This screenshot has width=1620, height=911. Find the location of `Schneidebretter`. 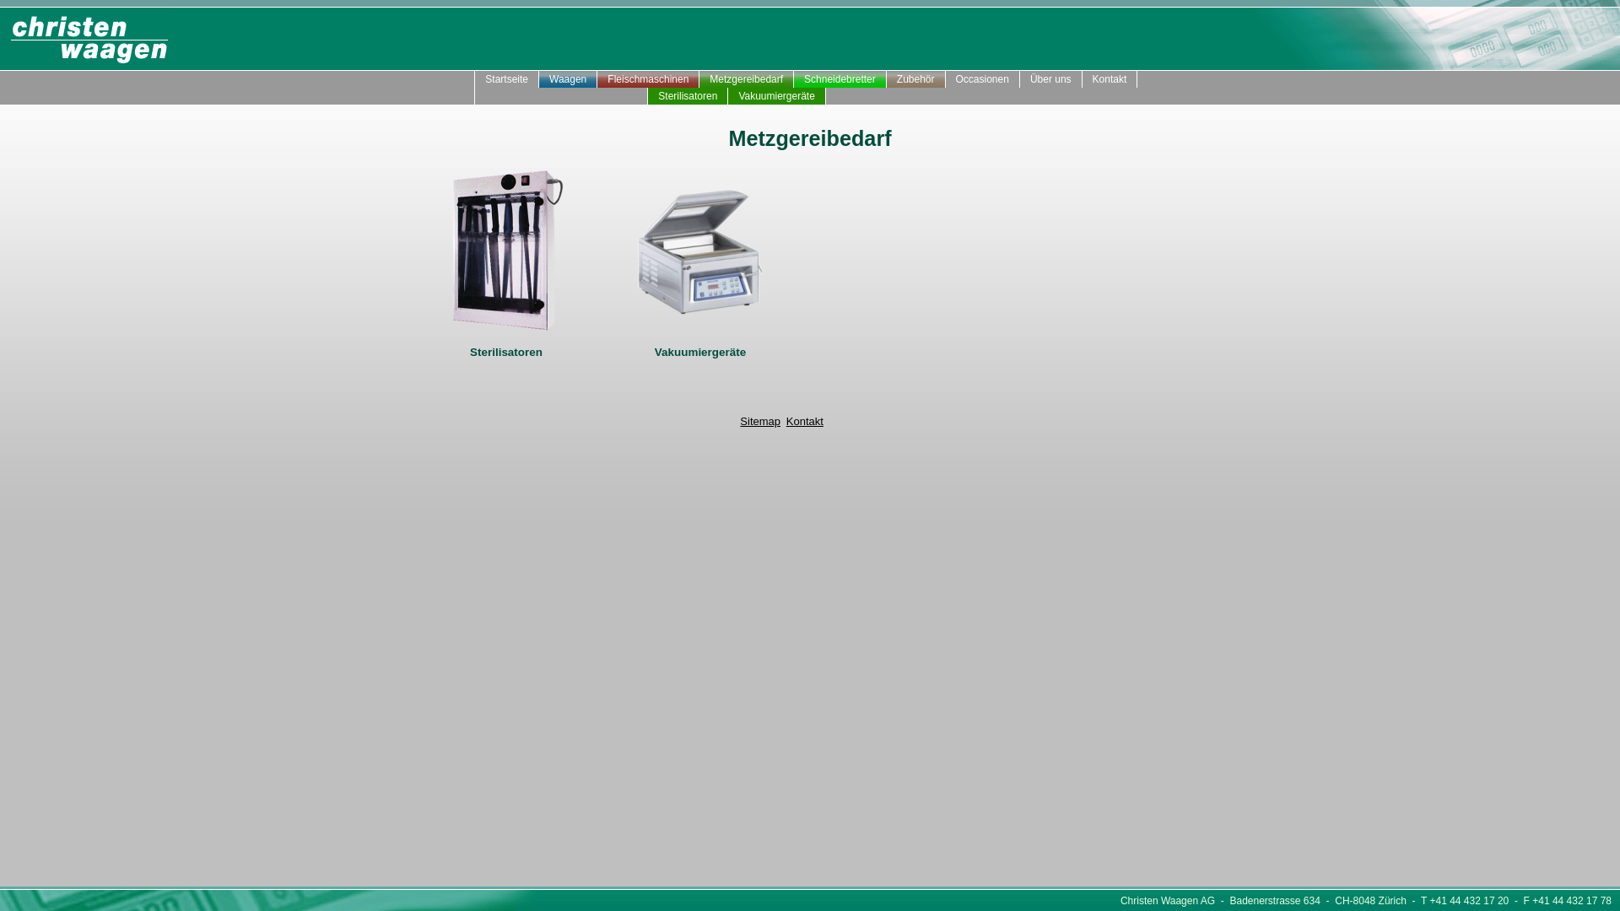

Schneidebretter is located at coordinates (840, 79).